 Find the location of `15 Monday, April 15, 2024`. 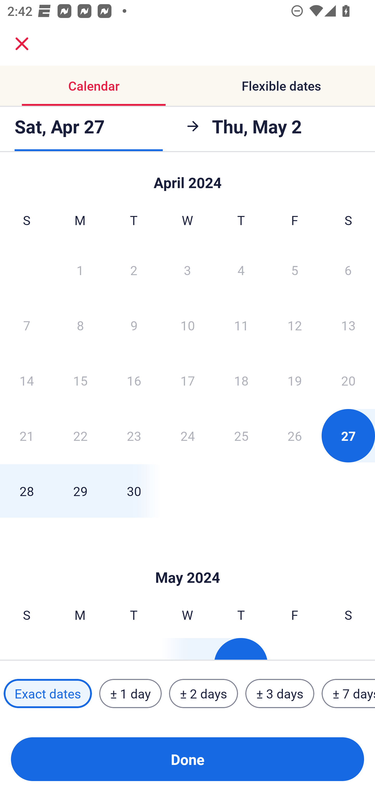

15 Monday, April 15, 2024 is located at coordinates (80, 380).